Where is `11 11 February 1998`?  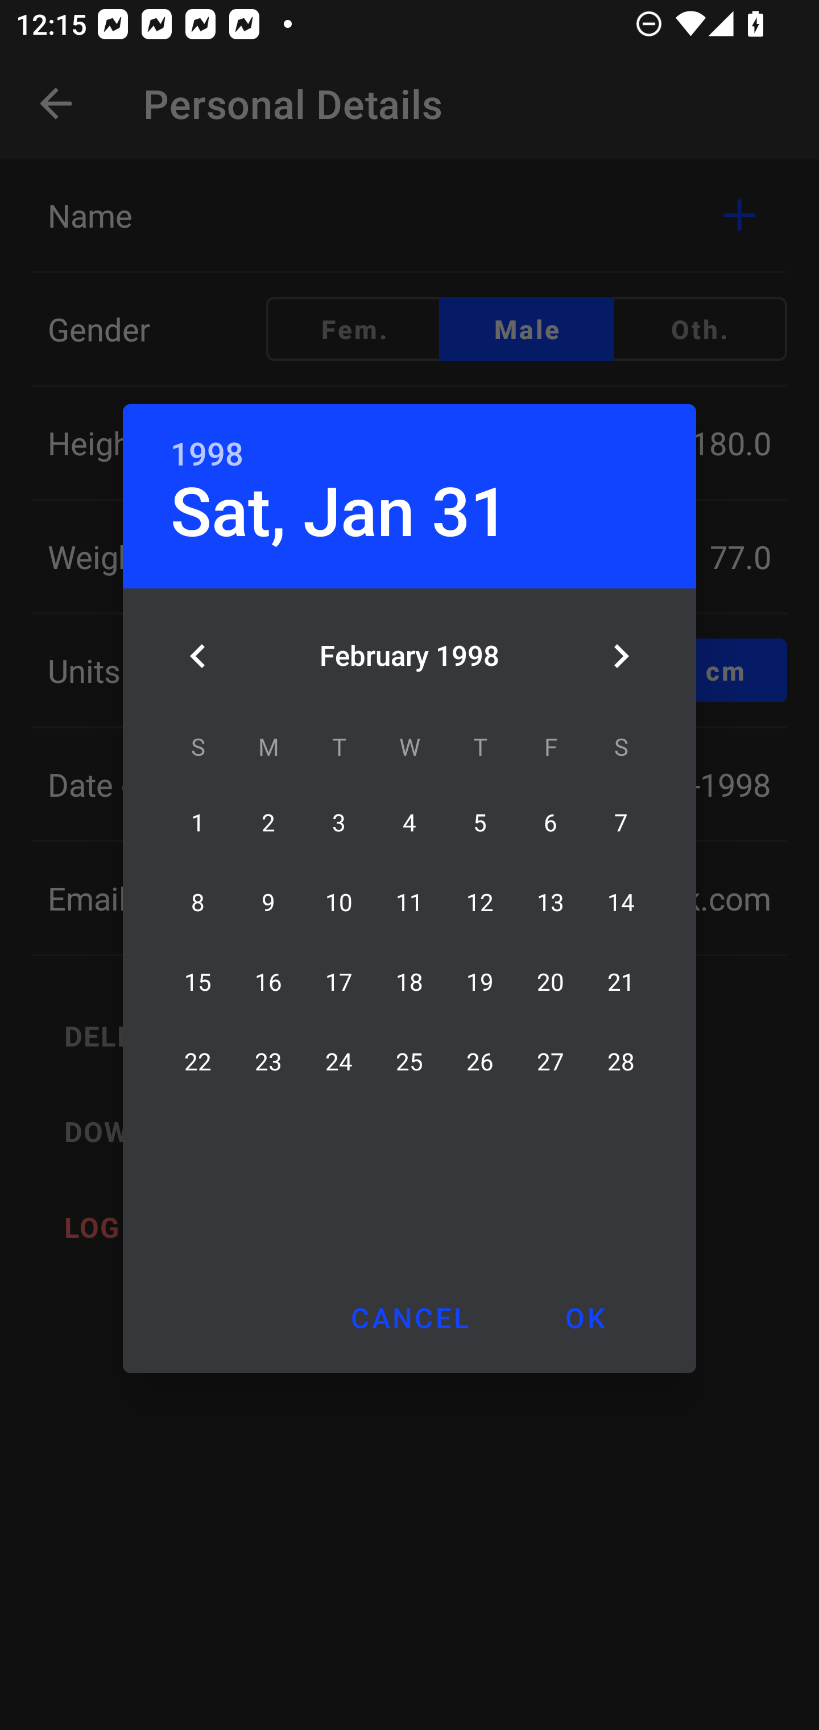
11 11 February 1998 is located at coordinates (409, 903).